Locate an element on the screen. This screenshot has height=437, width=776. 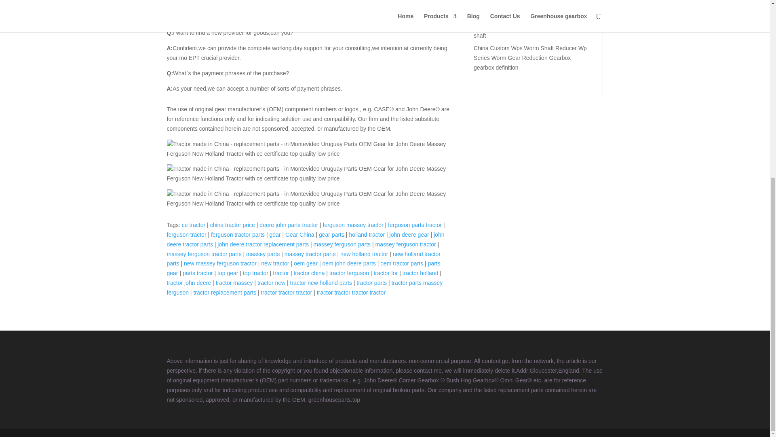
massey ferguson tractor is located at coordinates (405, 244).